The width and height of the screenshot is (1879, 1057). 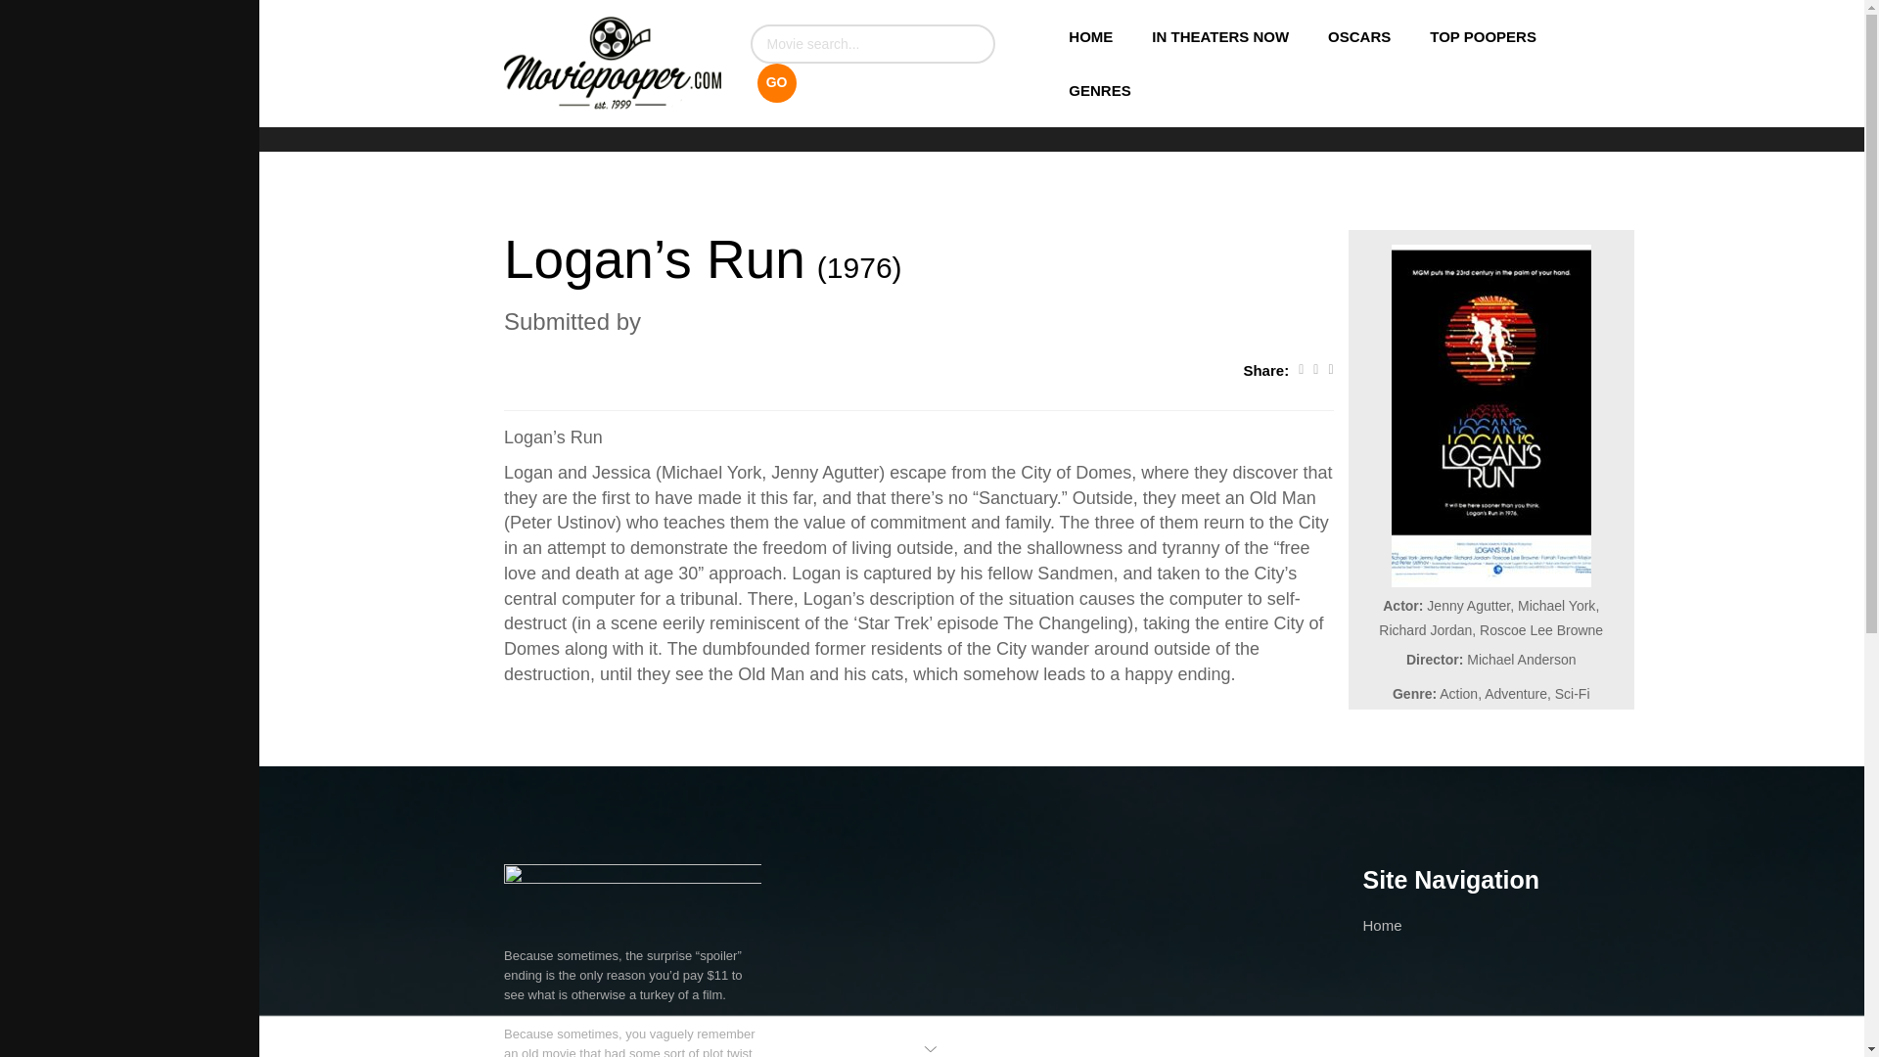 What do you see at coordinates (777, 82) in the screenshot?
I see `Go` at bounding box center [777, 82].